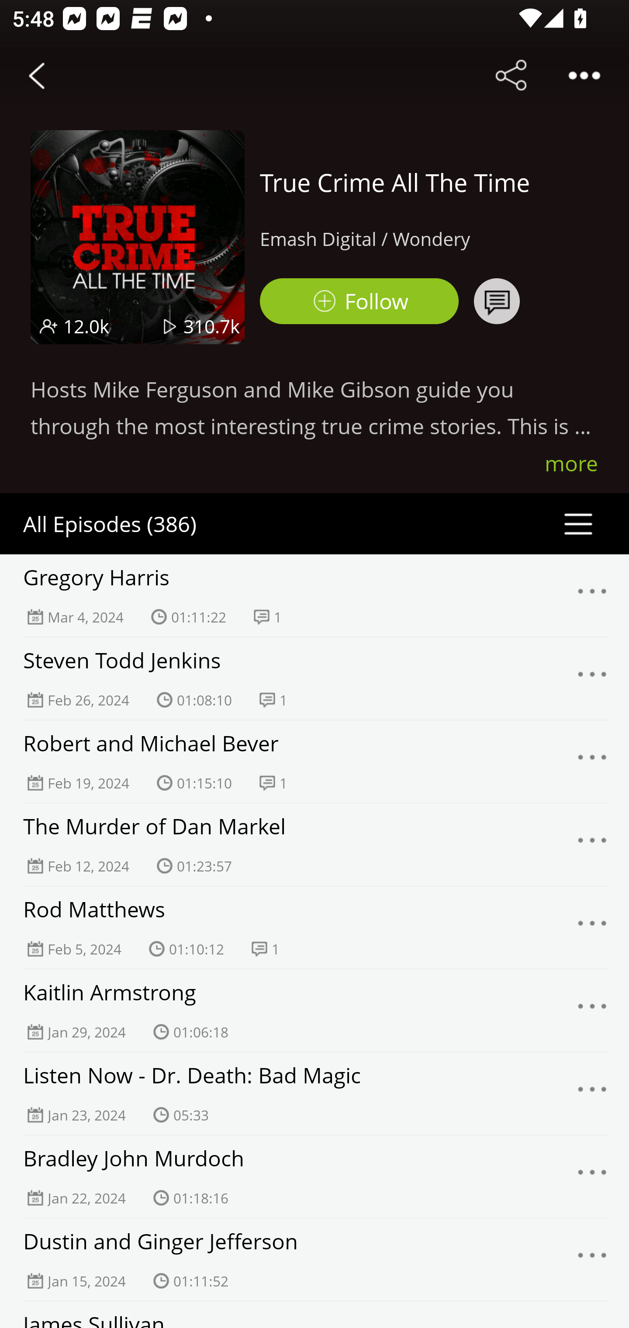  What do you see at coordinates (314, 1176) in the screenshot?
I see `Bradley John Murdoch Jan 22, 2024 01:18:16 Menu` at bounding box center [314, 1176].